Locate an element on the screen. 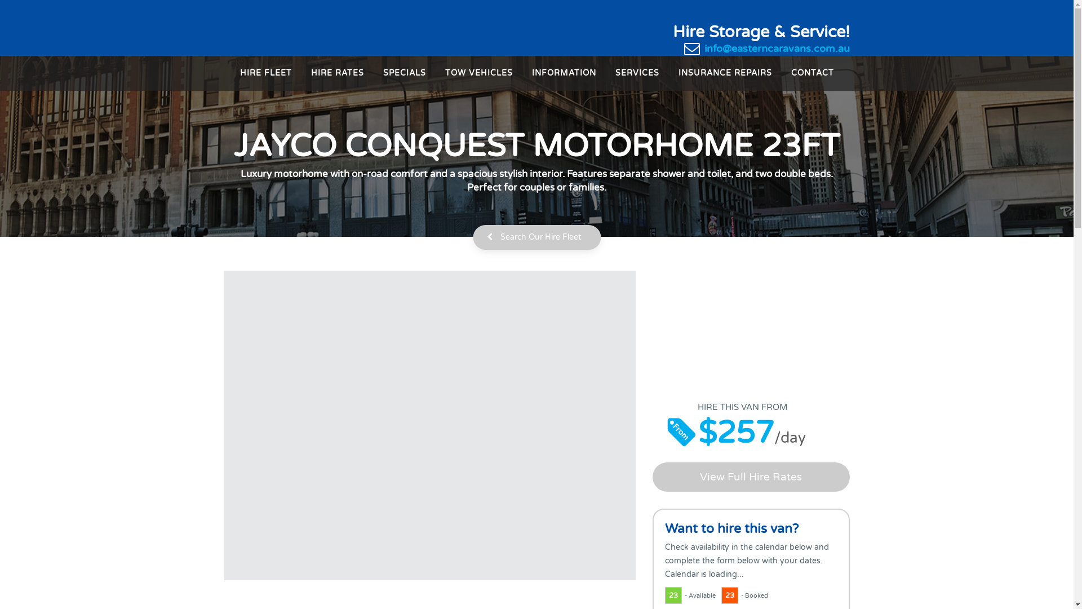  View Full Hire Rates is located at coordinates (751, 477).